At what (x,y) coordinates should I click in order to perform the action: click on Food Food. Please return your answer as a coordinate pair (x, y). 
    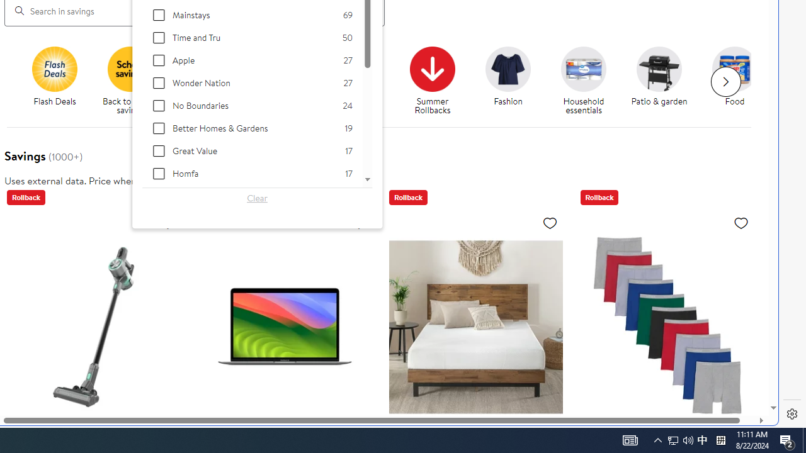
    Looking at the image, I should click on (734, 77).